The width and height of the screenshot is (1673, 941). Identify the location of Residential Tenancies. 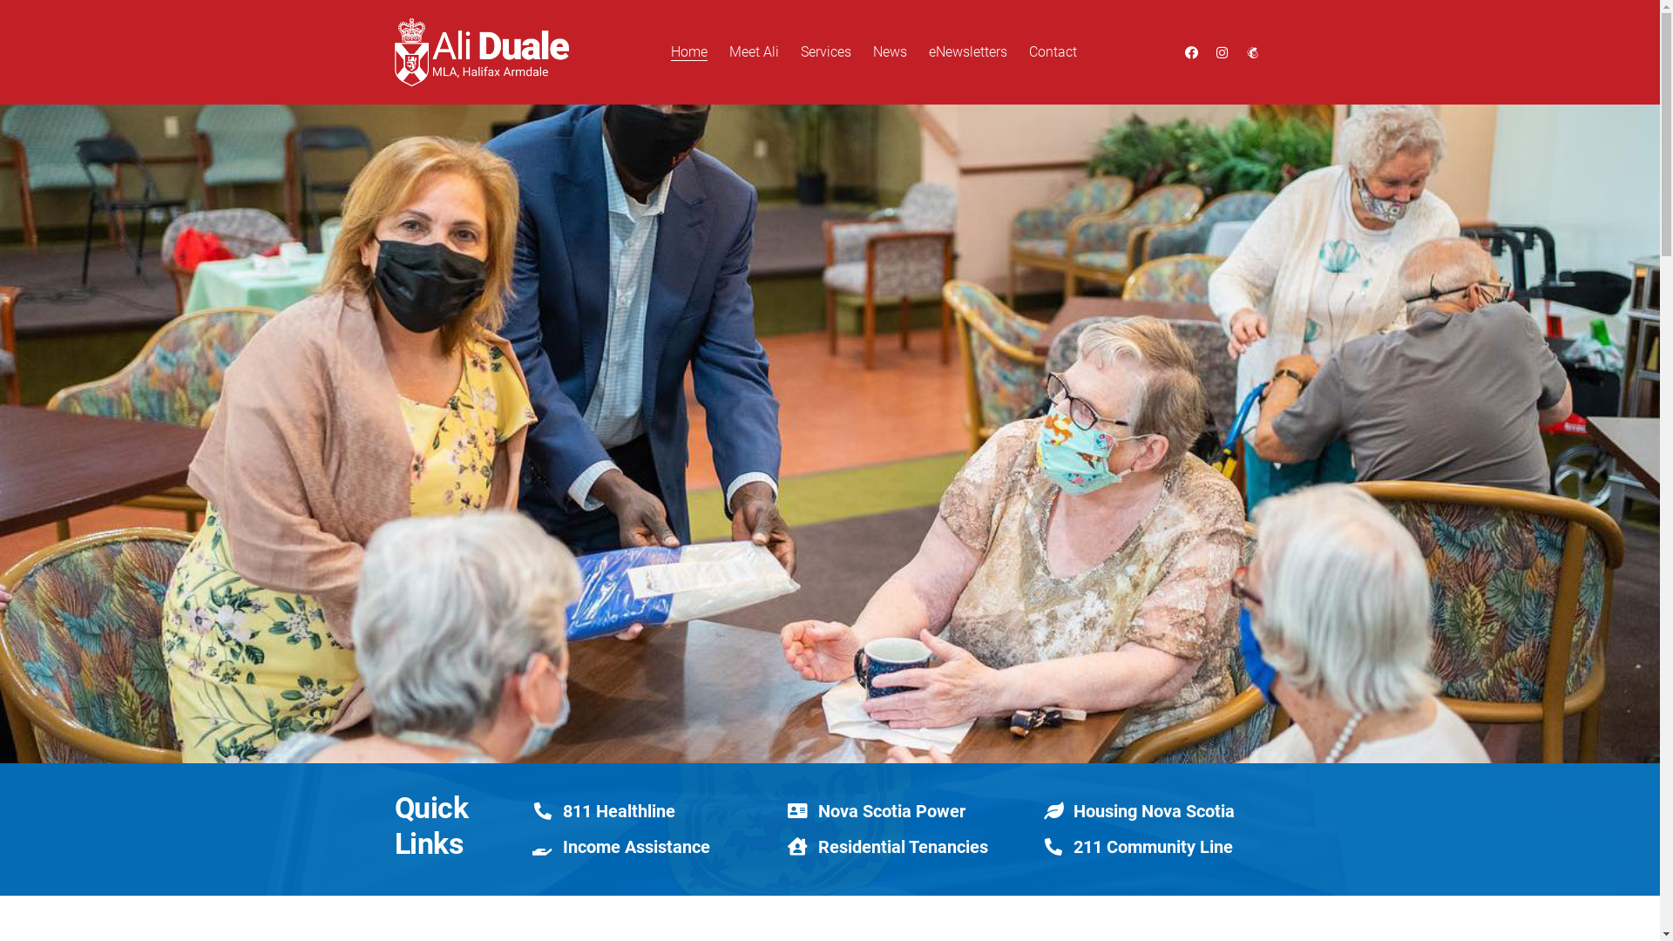
(903, 847).